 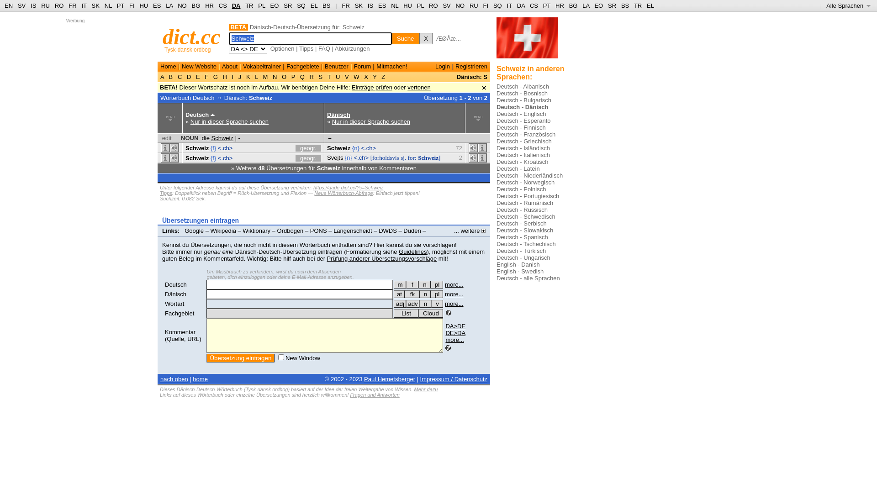 What do you see at coordinates (312, 77) in the screenshot?
I see `R` at bounding box center [312, 77].